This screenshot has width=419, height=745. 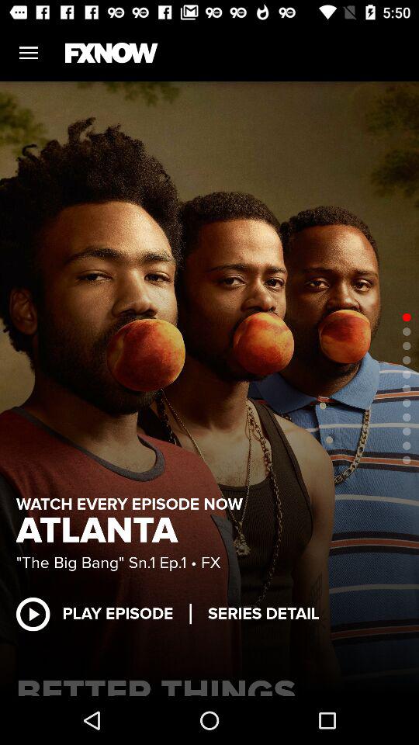 What do you see at coordinates (264, 613) in the screenshot?
I see `choose item above better things icon` at bounding box center [264, 613].